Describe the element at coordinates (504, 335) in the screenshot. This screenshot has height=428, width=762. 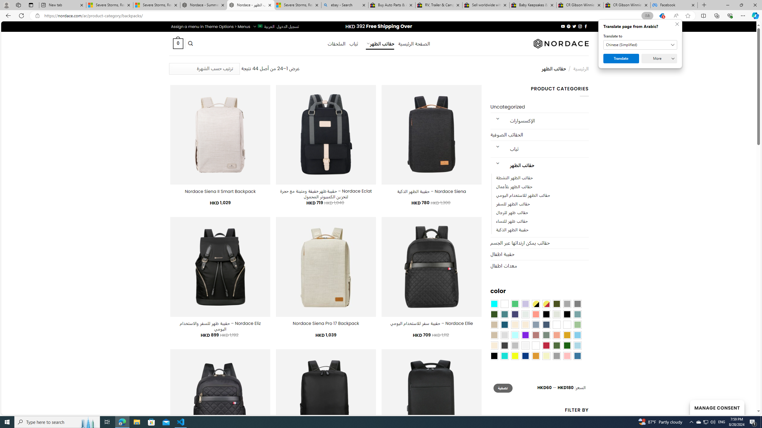
I see `Light-Gray` at that location.